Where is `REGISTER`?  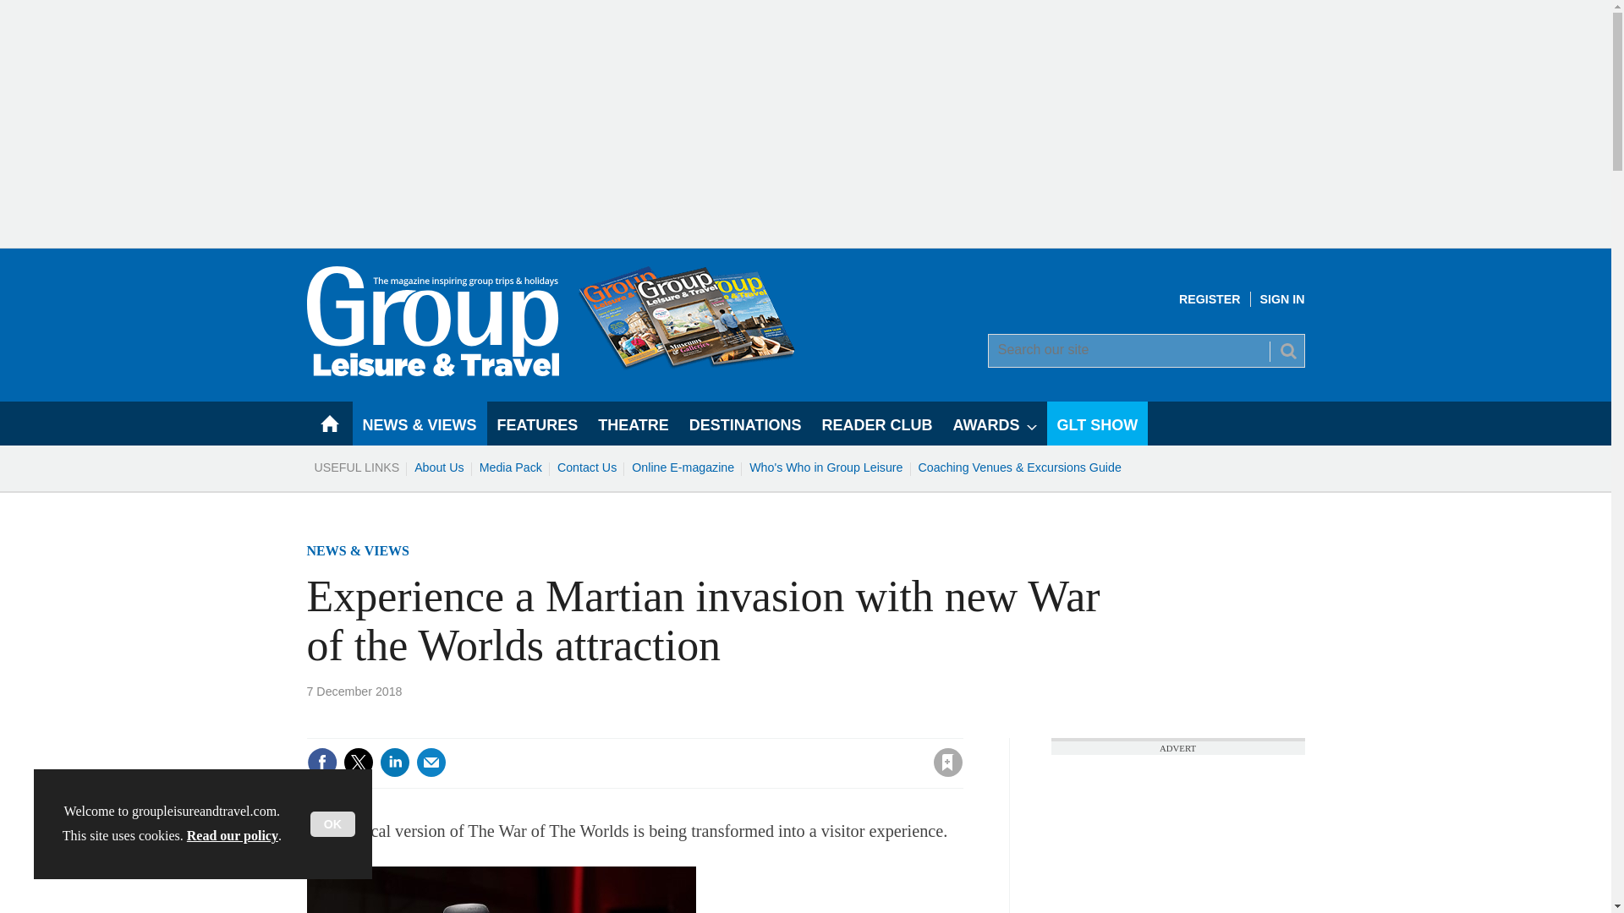
REGISTER is located at coordinates (1210, 298).